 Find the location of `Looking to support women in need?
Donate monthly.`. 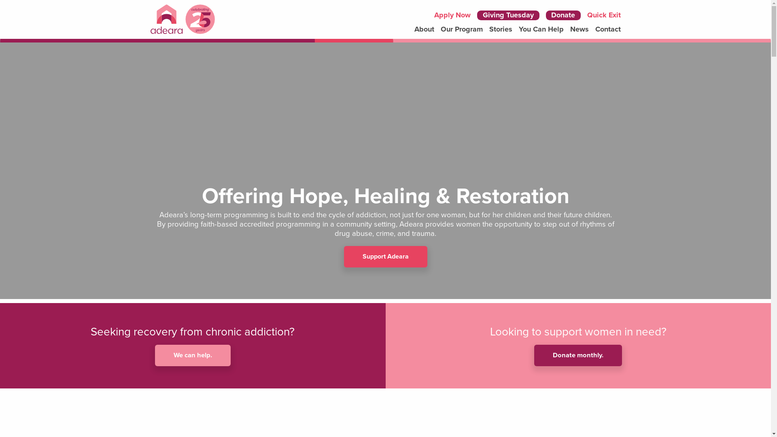

Looking to support women in need?
Donate monthly. is located at coordinates (578, 346).